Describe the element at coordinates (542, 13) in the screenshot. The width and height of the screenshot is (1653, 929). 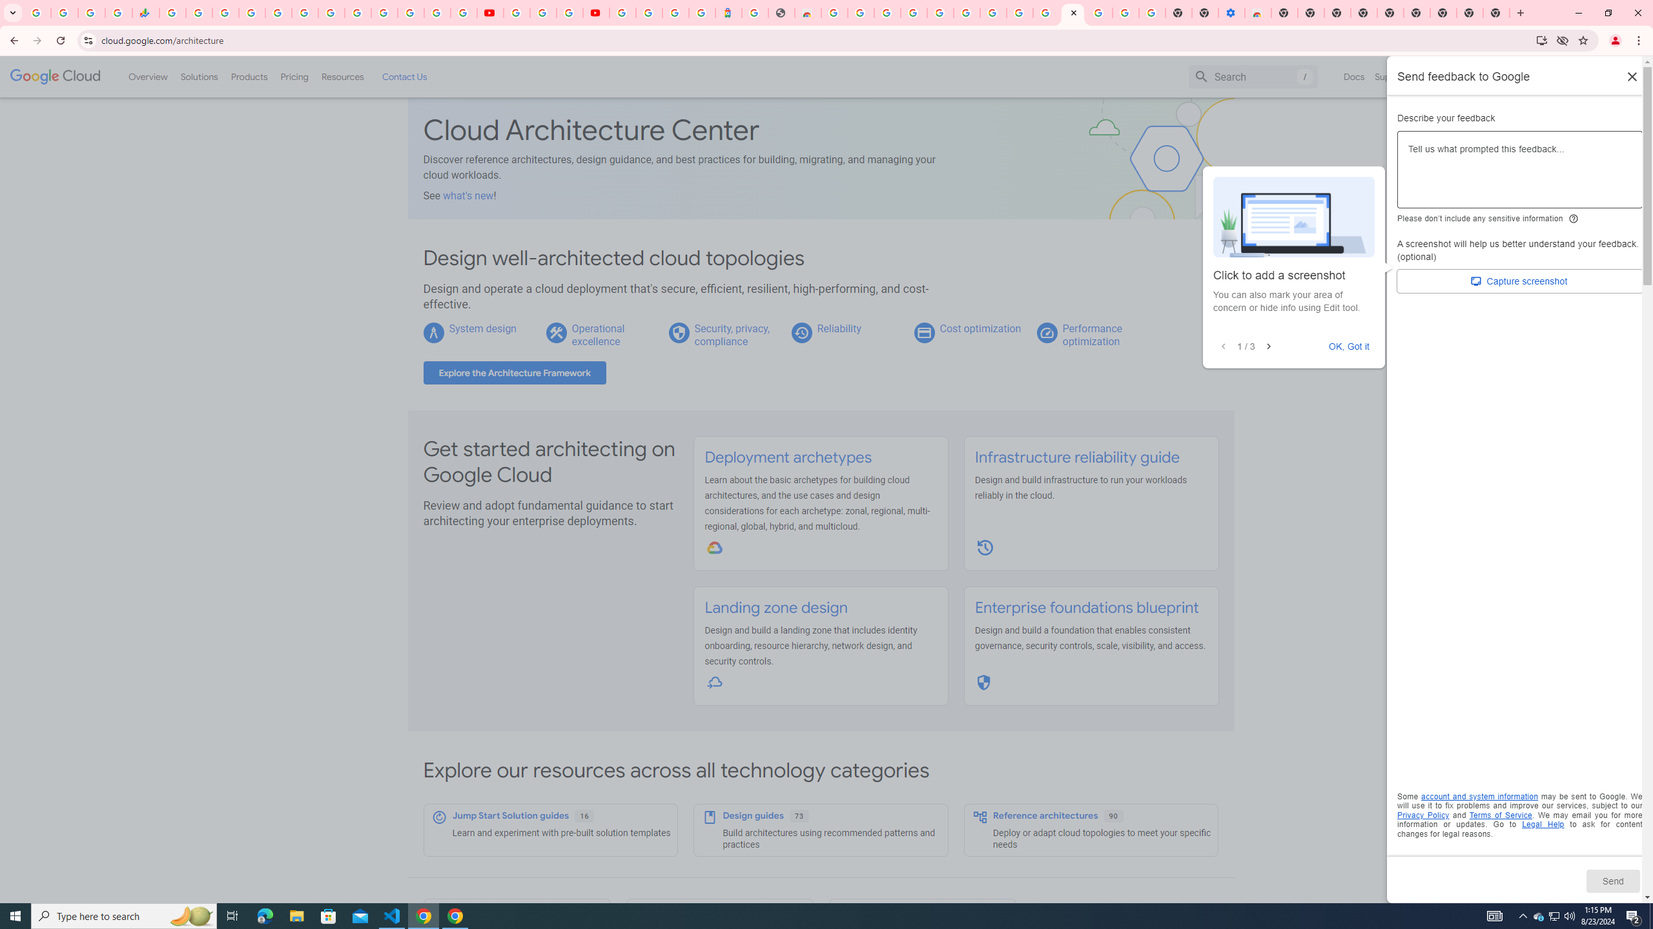
I see `Google Account Help` at that location.